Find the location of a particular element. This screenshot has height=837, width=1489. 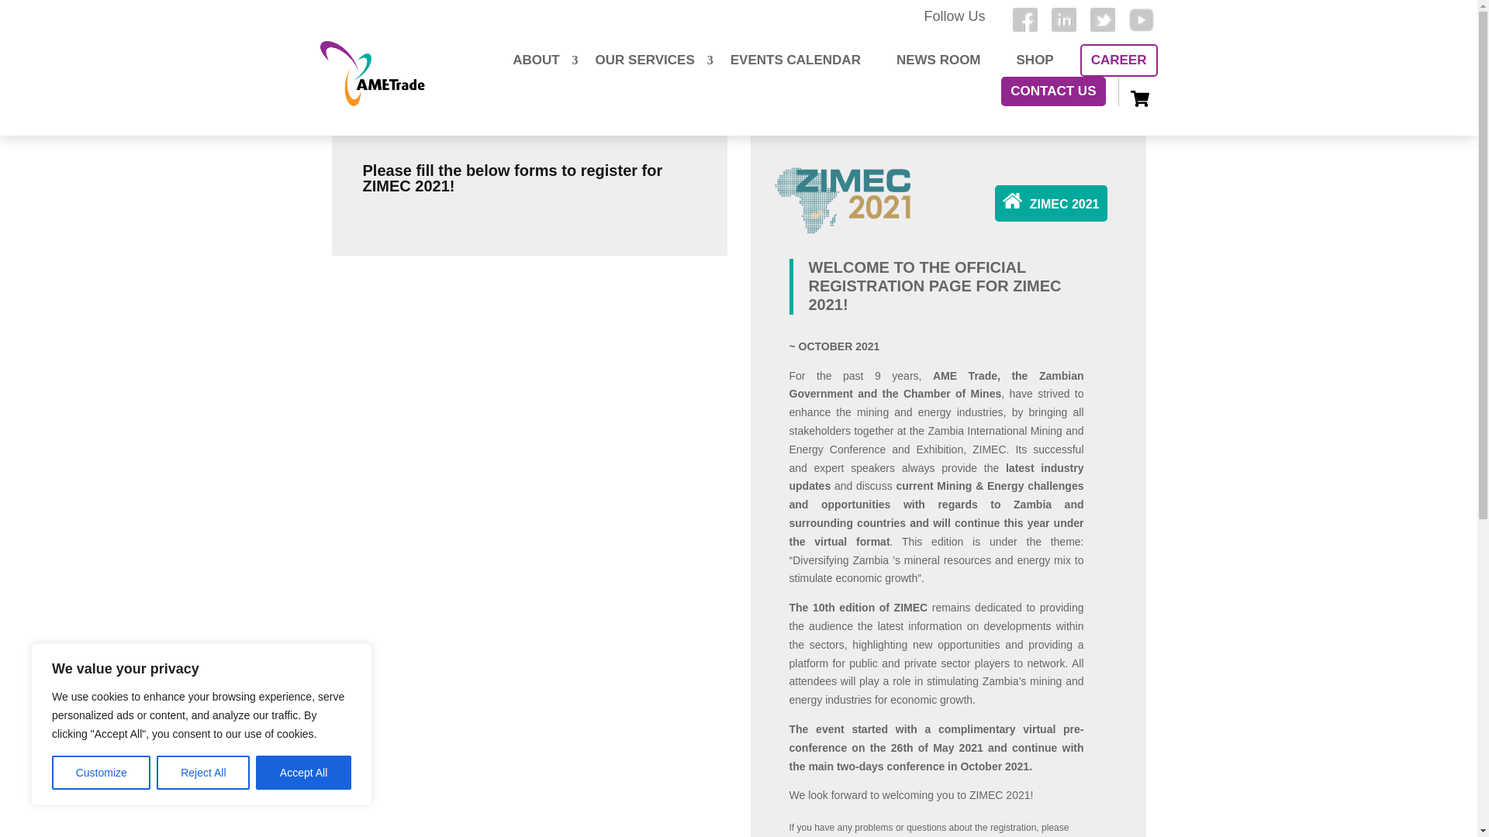

OUR SERVICES is located at coordinates (645, 60).